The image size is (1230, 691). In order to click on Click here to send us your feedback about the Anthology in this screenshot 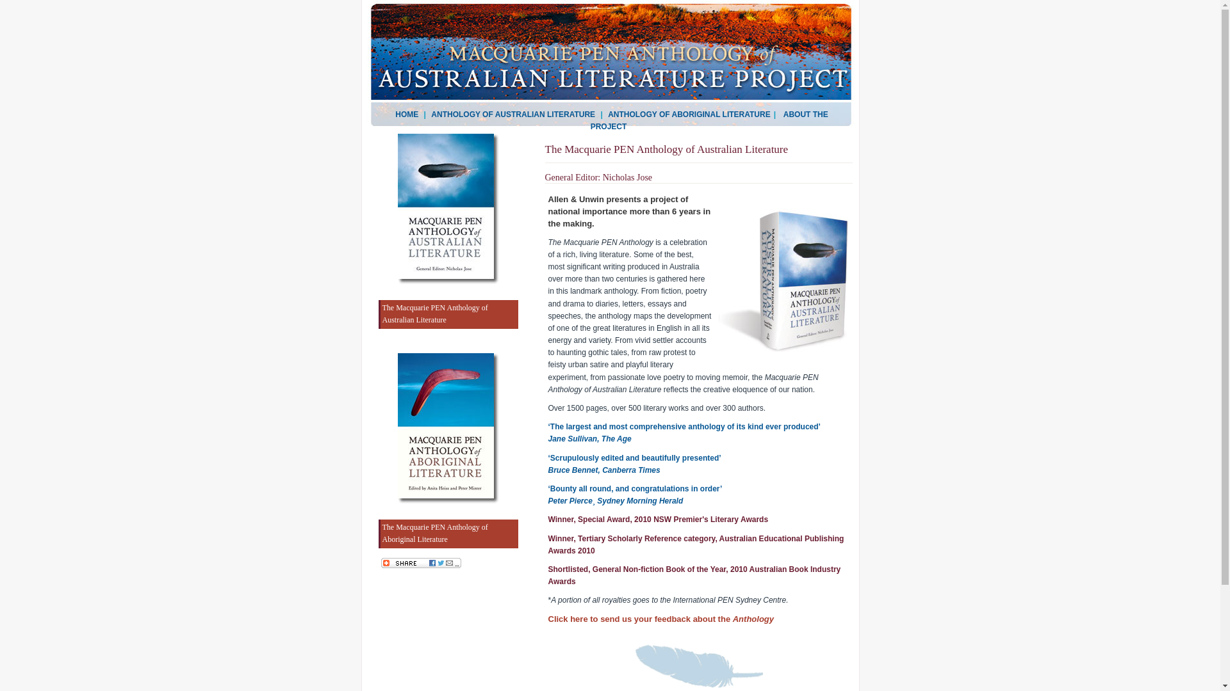, I will do `click(661, 619)`.